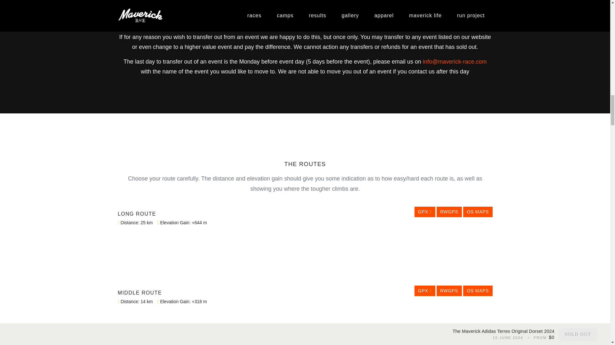  What do you see at coordinates (449, 212) in the screenshot?
I see `View route on Ride With GPS` at bounding box center [449, 212].